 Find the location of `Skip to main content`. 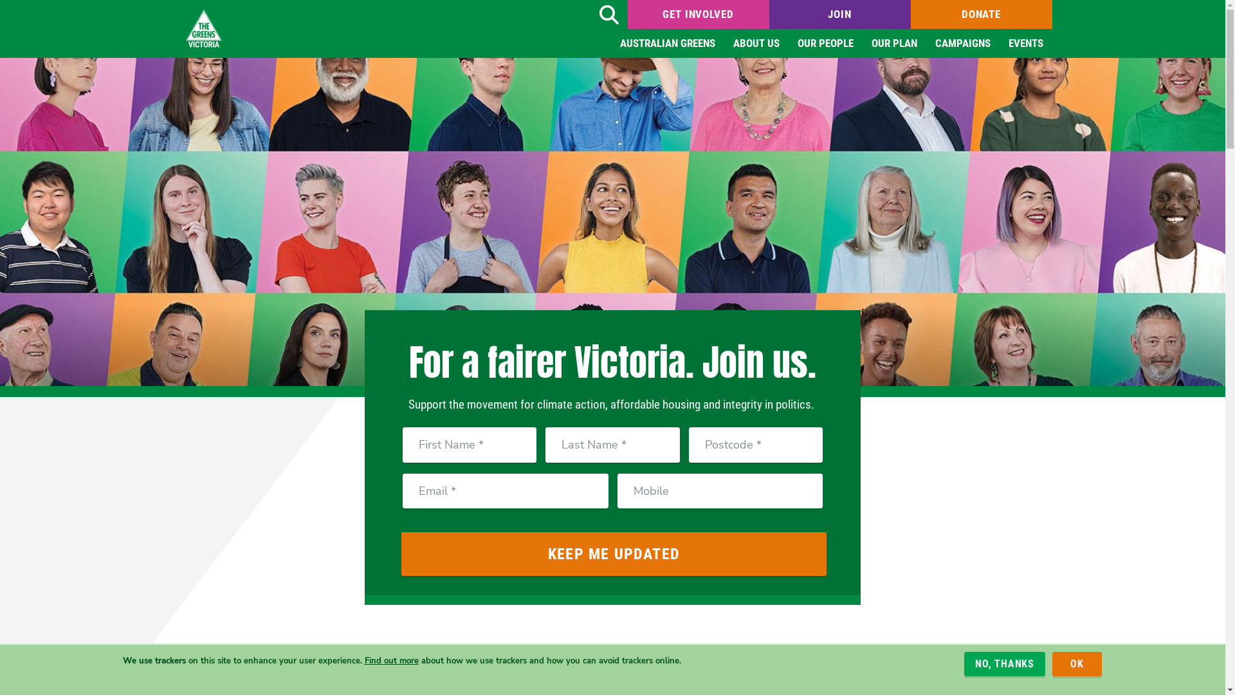

Skip to main content is located at coordinates (0, 0).